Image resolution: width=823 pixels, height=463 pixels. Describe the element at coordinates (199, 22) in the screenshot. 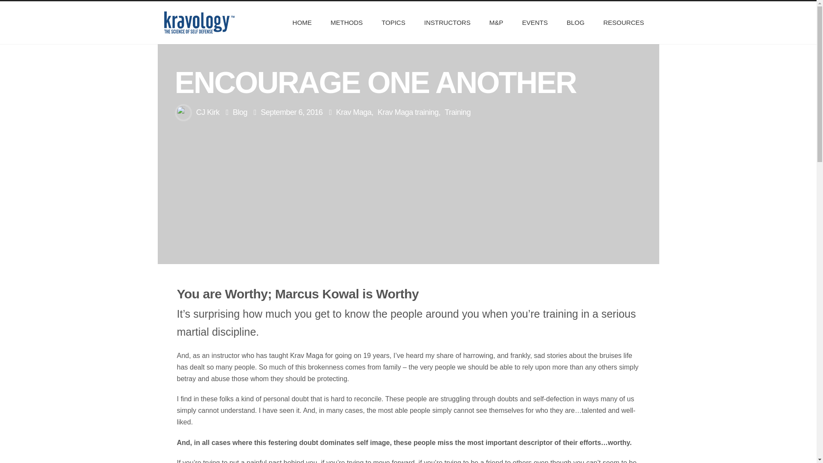

I see `Kravology` at that location.